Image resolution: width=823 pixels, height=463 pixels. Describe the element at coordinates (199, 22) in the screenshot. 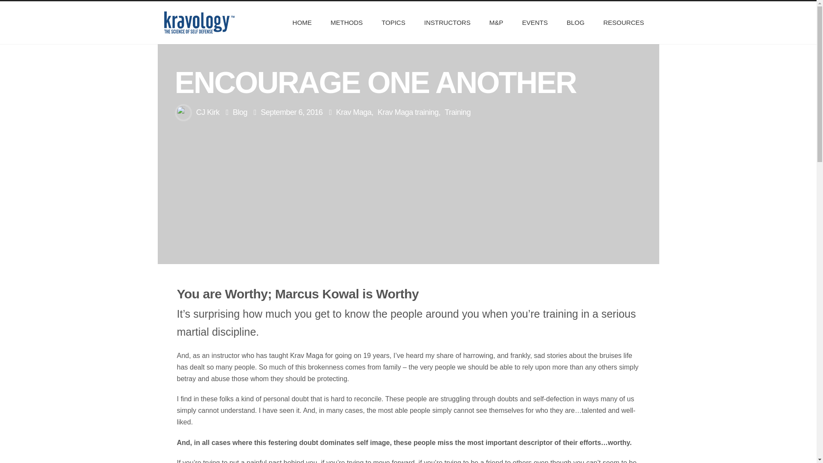

I see `Kravology` at that location.